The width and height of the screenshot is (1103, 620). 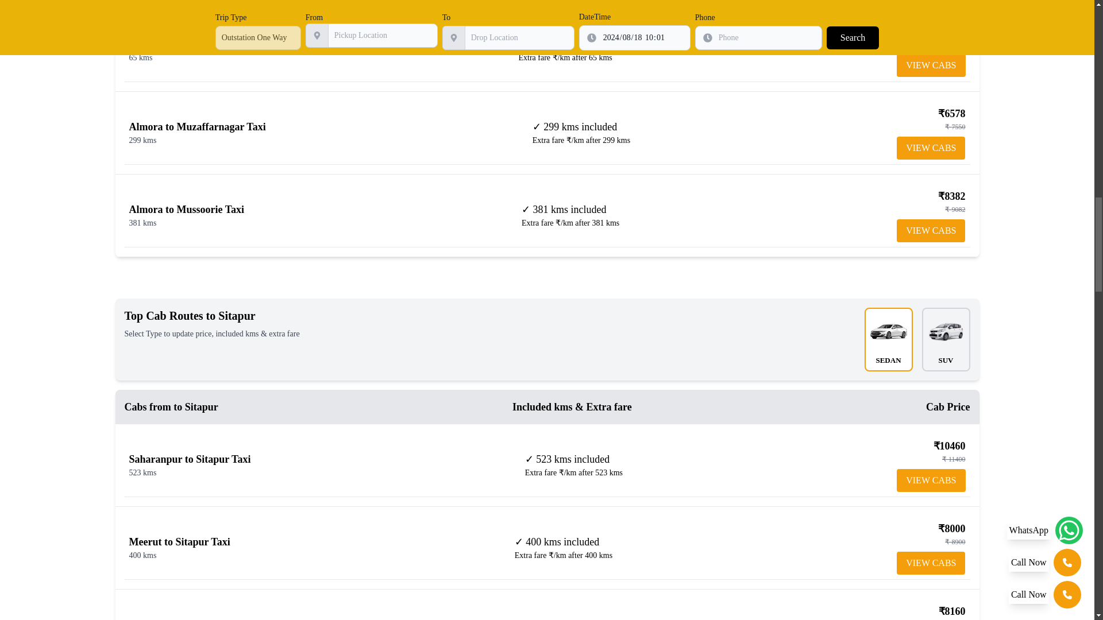 What do you see at coordinates (186, 209) in the screenshot?
I see `Almora to Mussoorie Taxi` at bounding box center [186, 209].